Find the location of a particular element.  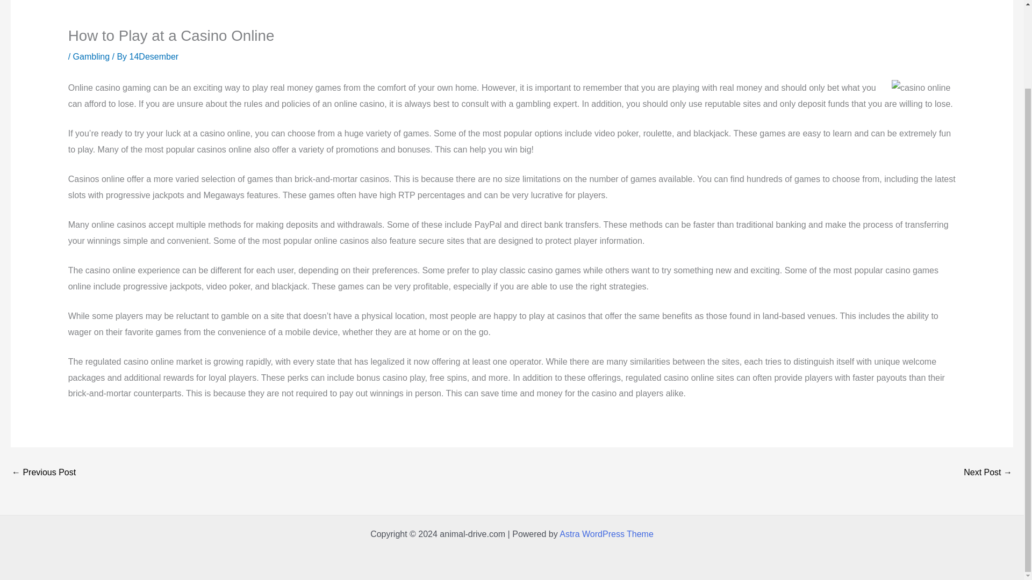

How to Beat the Odds of Winning the Lottery is located at coordinates (43, 472).